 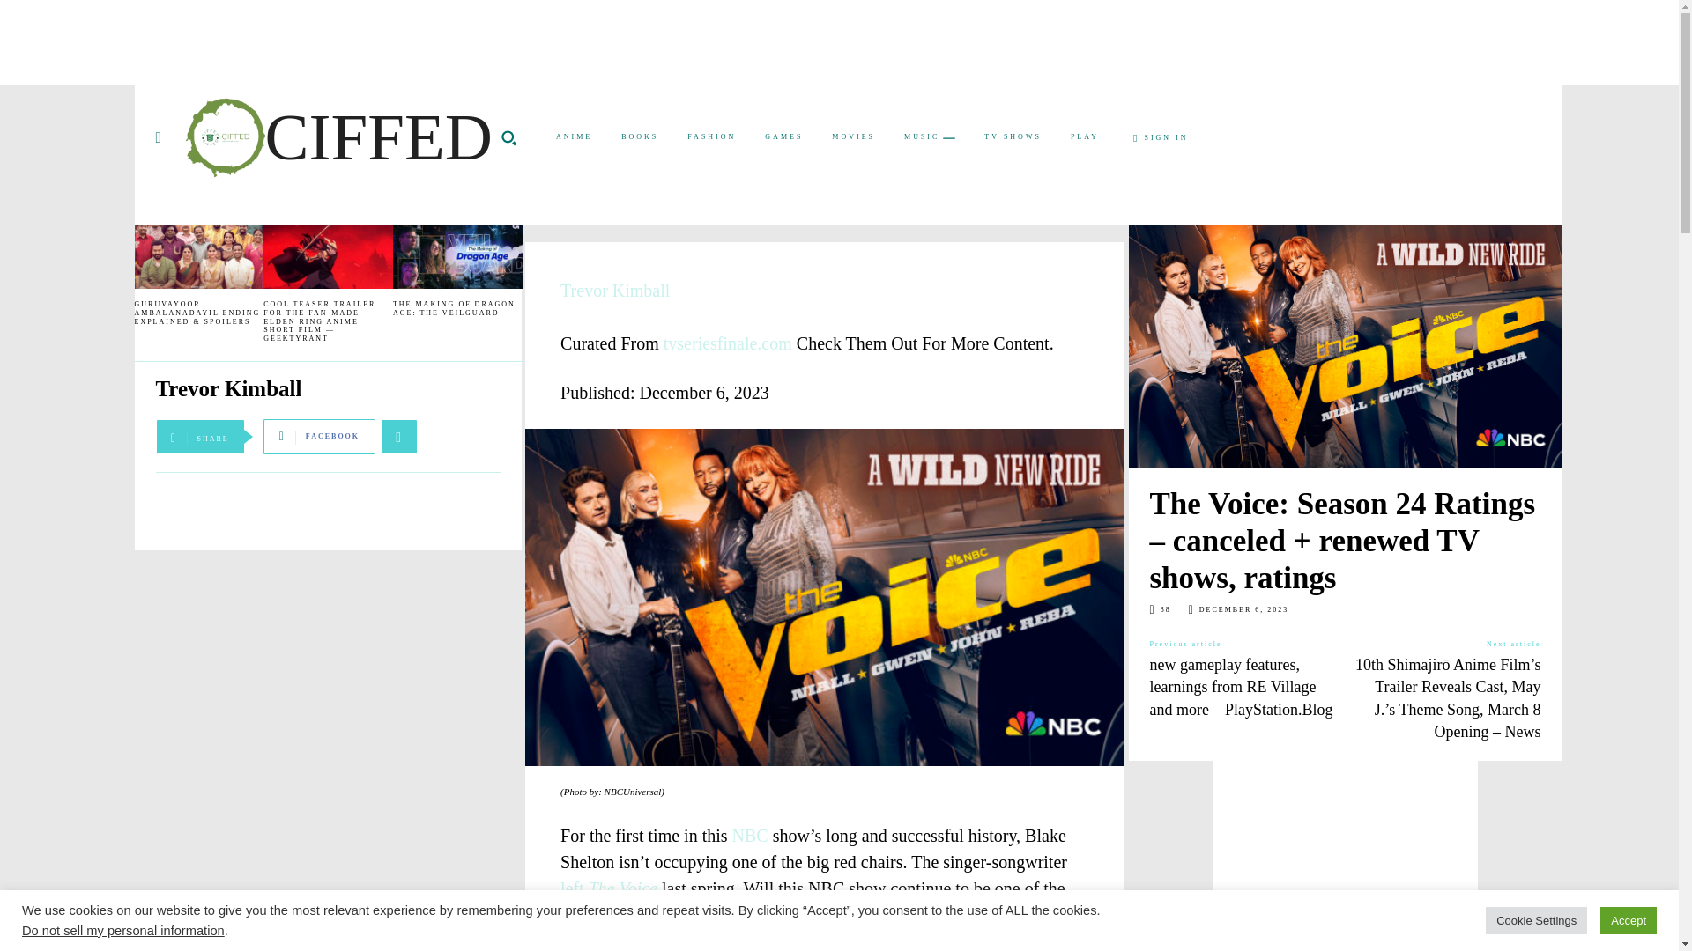 What do you see at coordinates (457, 256) in the screenshot?
I see `The Making Of Dragon Age: The Veilguard` at bounding box center [457, 256].